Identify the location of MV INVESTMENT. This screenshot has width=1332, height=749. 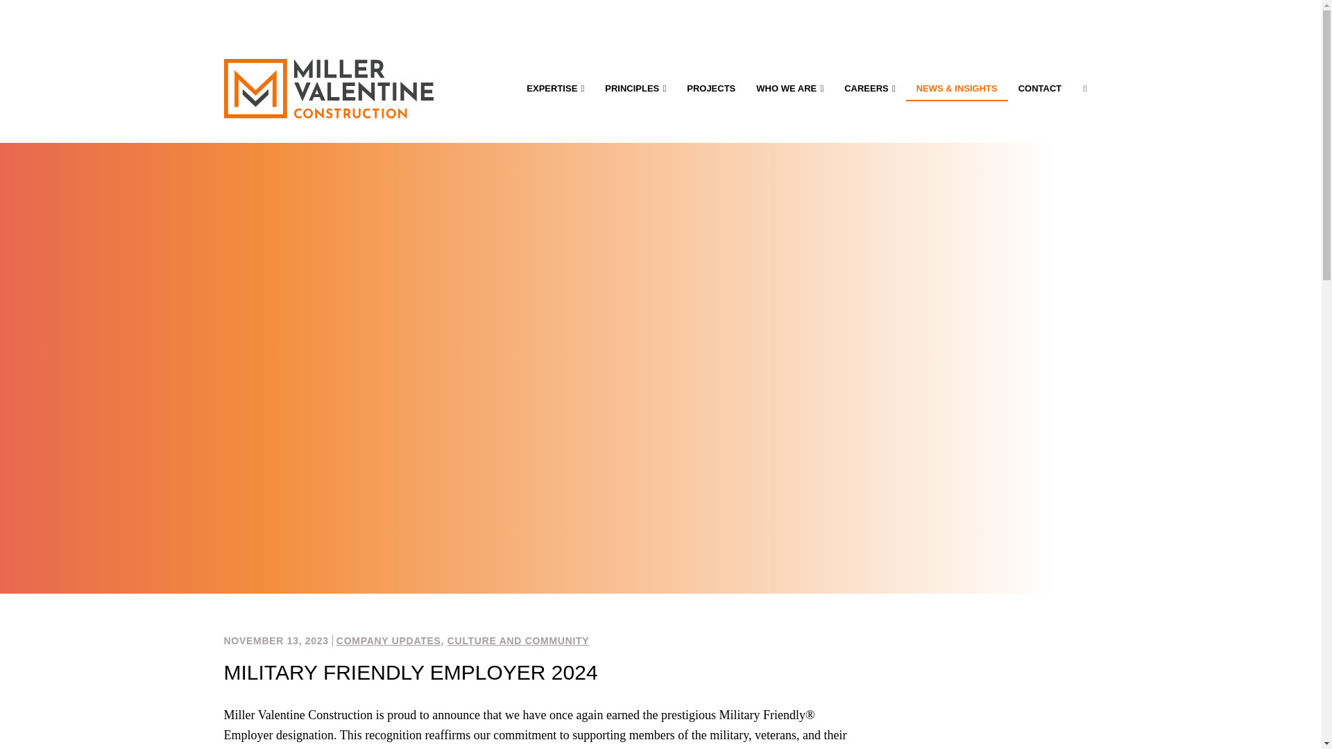
(870, 17).